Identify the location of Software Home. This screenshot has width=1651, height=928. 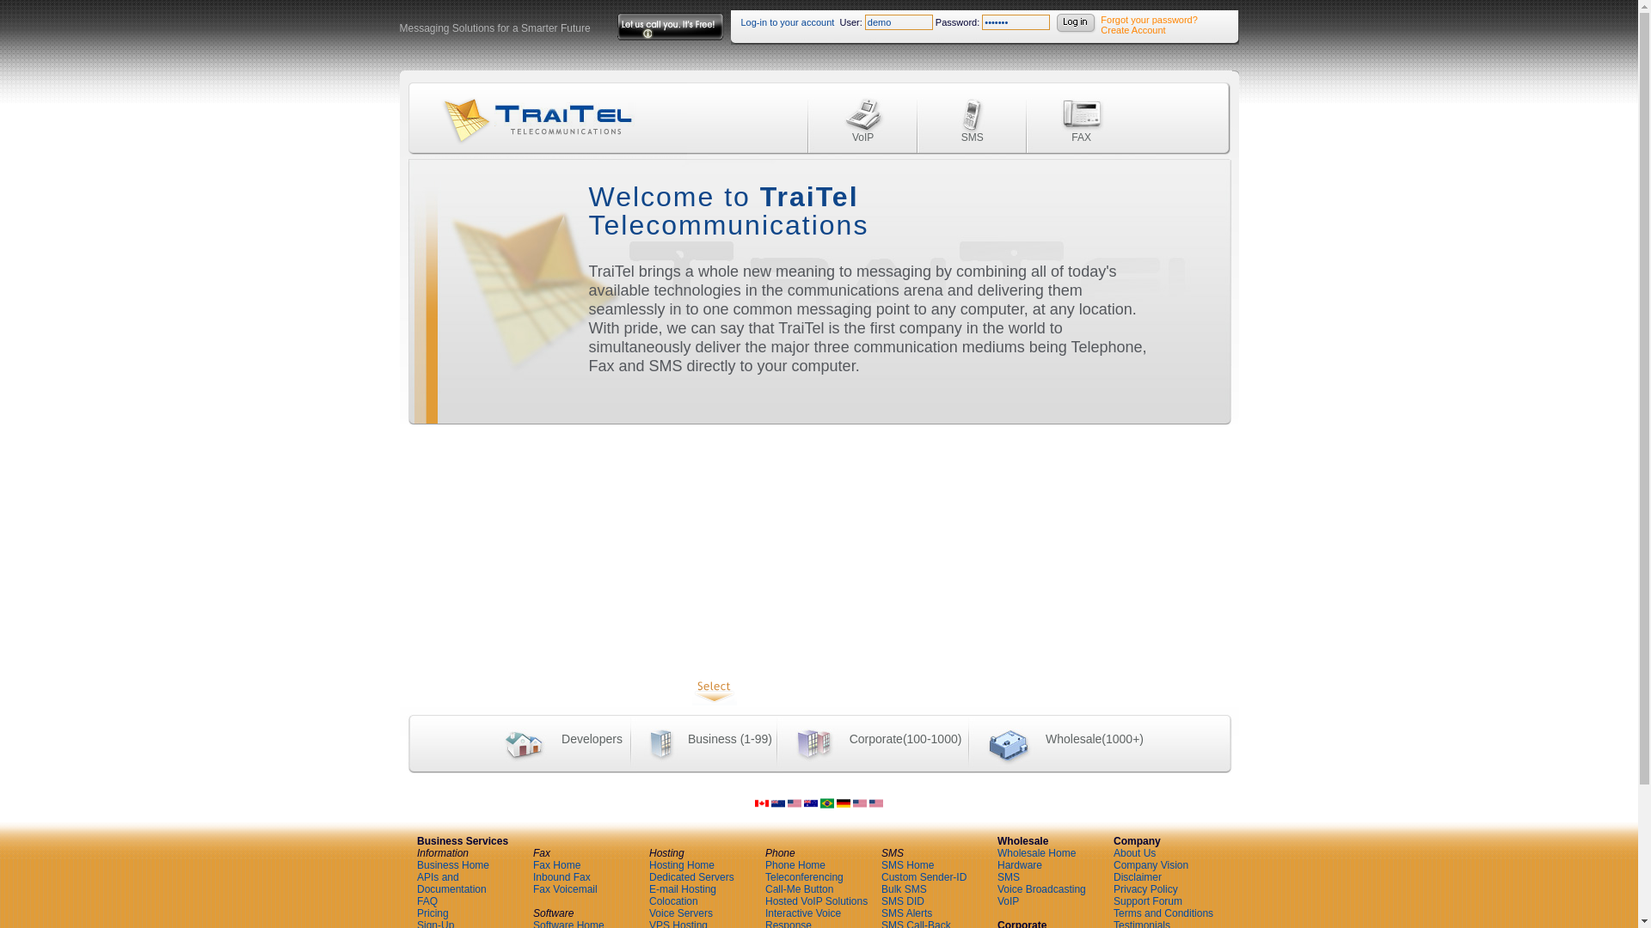
(568, 924).